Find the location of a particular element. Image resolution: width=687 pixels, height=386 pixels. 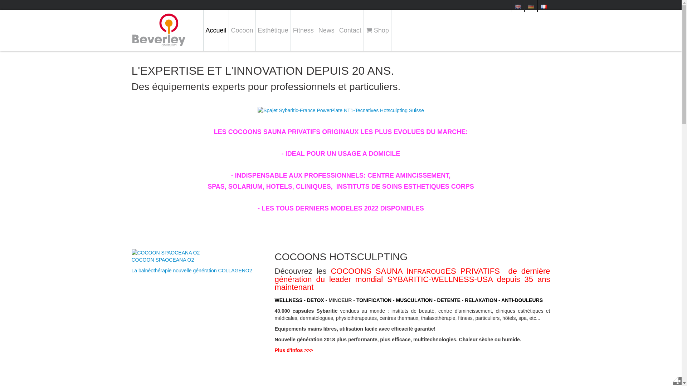

News is located at coordinates (326, 30).